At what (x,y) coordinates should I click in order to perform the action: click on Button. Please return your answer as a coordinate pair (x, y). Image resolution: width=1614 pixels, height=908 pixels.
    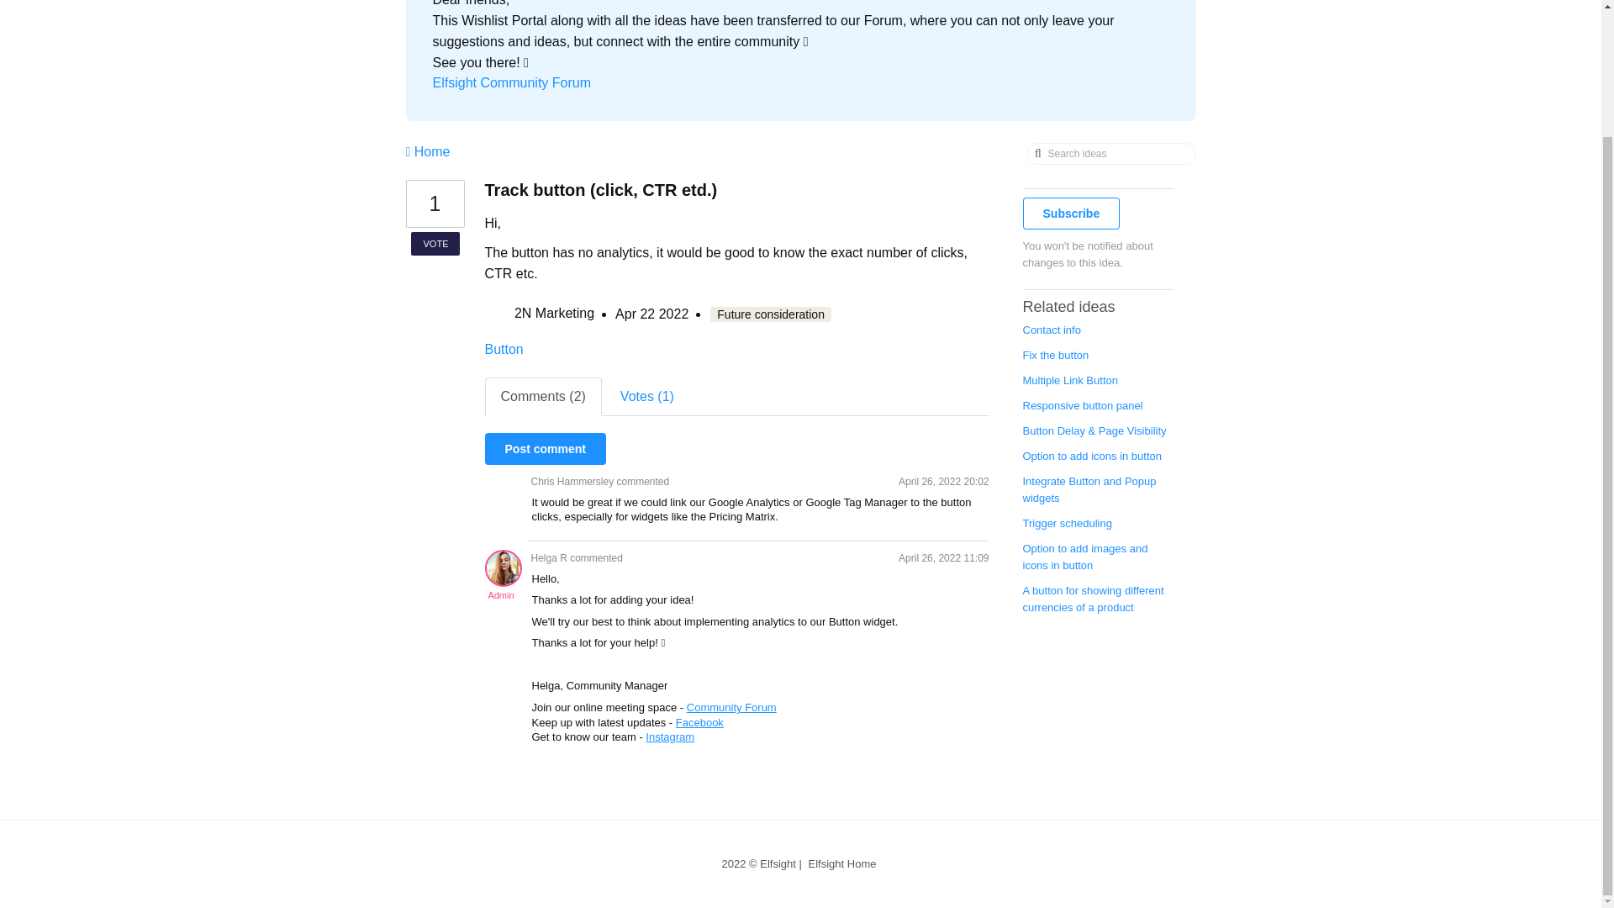
    Looking at the image, I should click on (504, 350).